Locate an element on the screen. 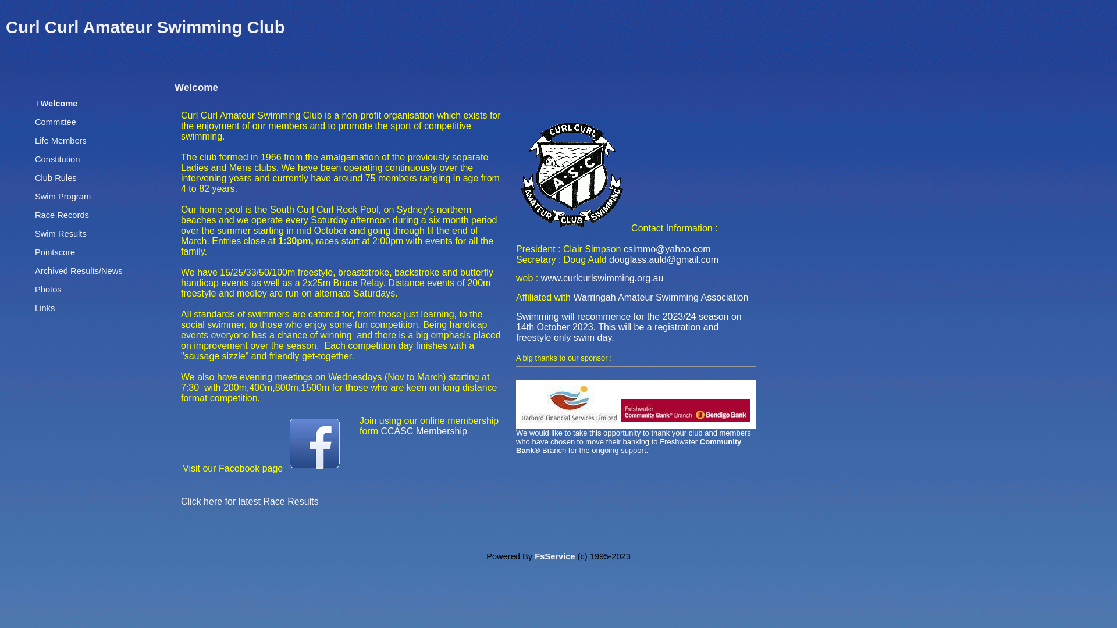 This screenshot has width=1117, height=628. www.curlcurlswimming.org.au is located at coordinates (603, 278).